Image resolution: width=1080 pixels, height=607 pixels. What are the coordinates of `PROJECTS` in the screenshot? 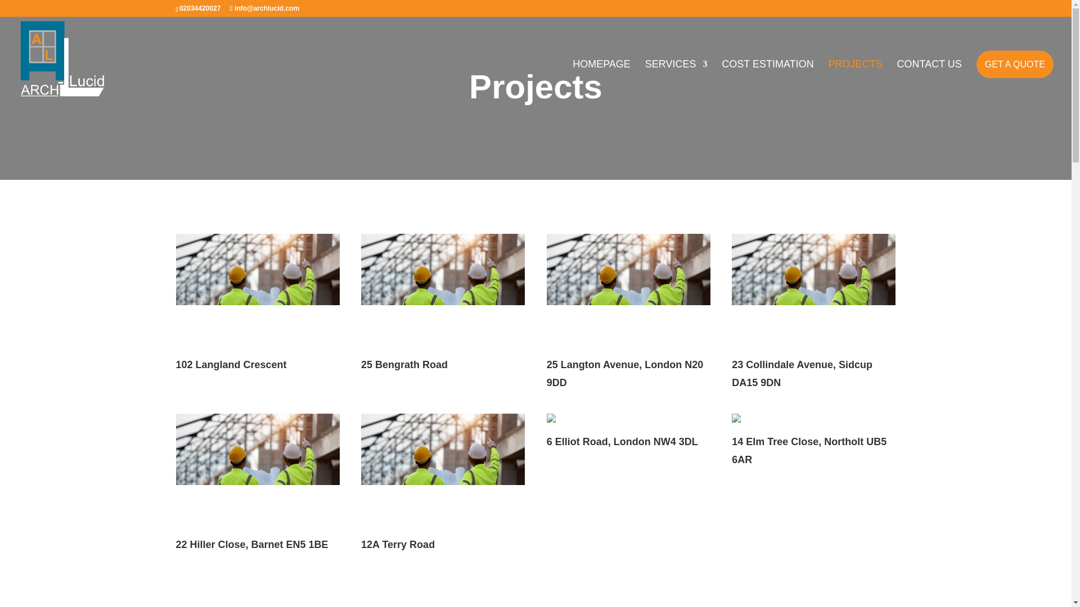 It's located at (855, 81).